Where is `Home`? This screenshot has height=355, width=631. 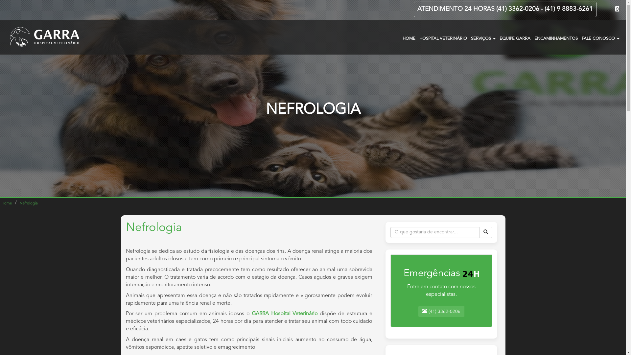 Home is located at coordinates (7, 204).